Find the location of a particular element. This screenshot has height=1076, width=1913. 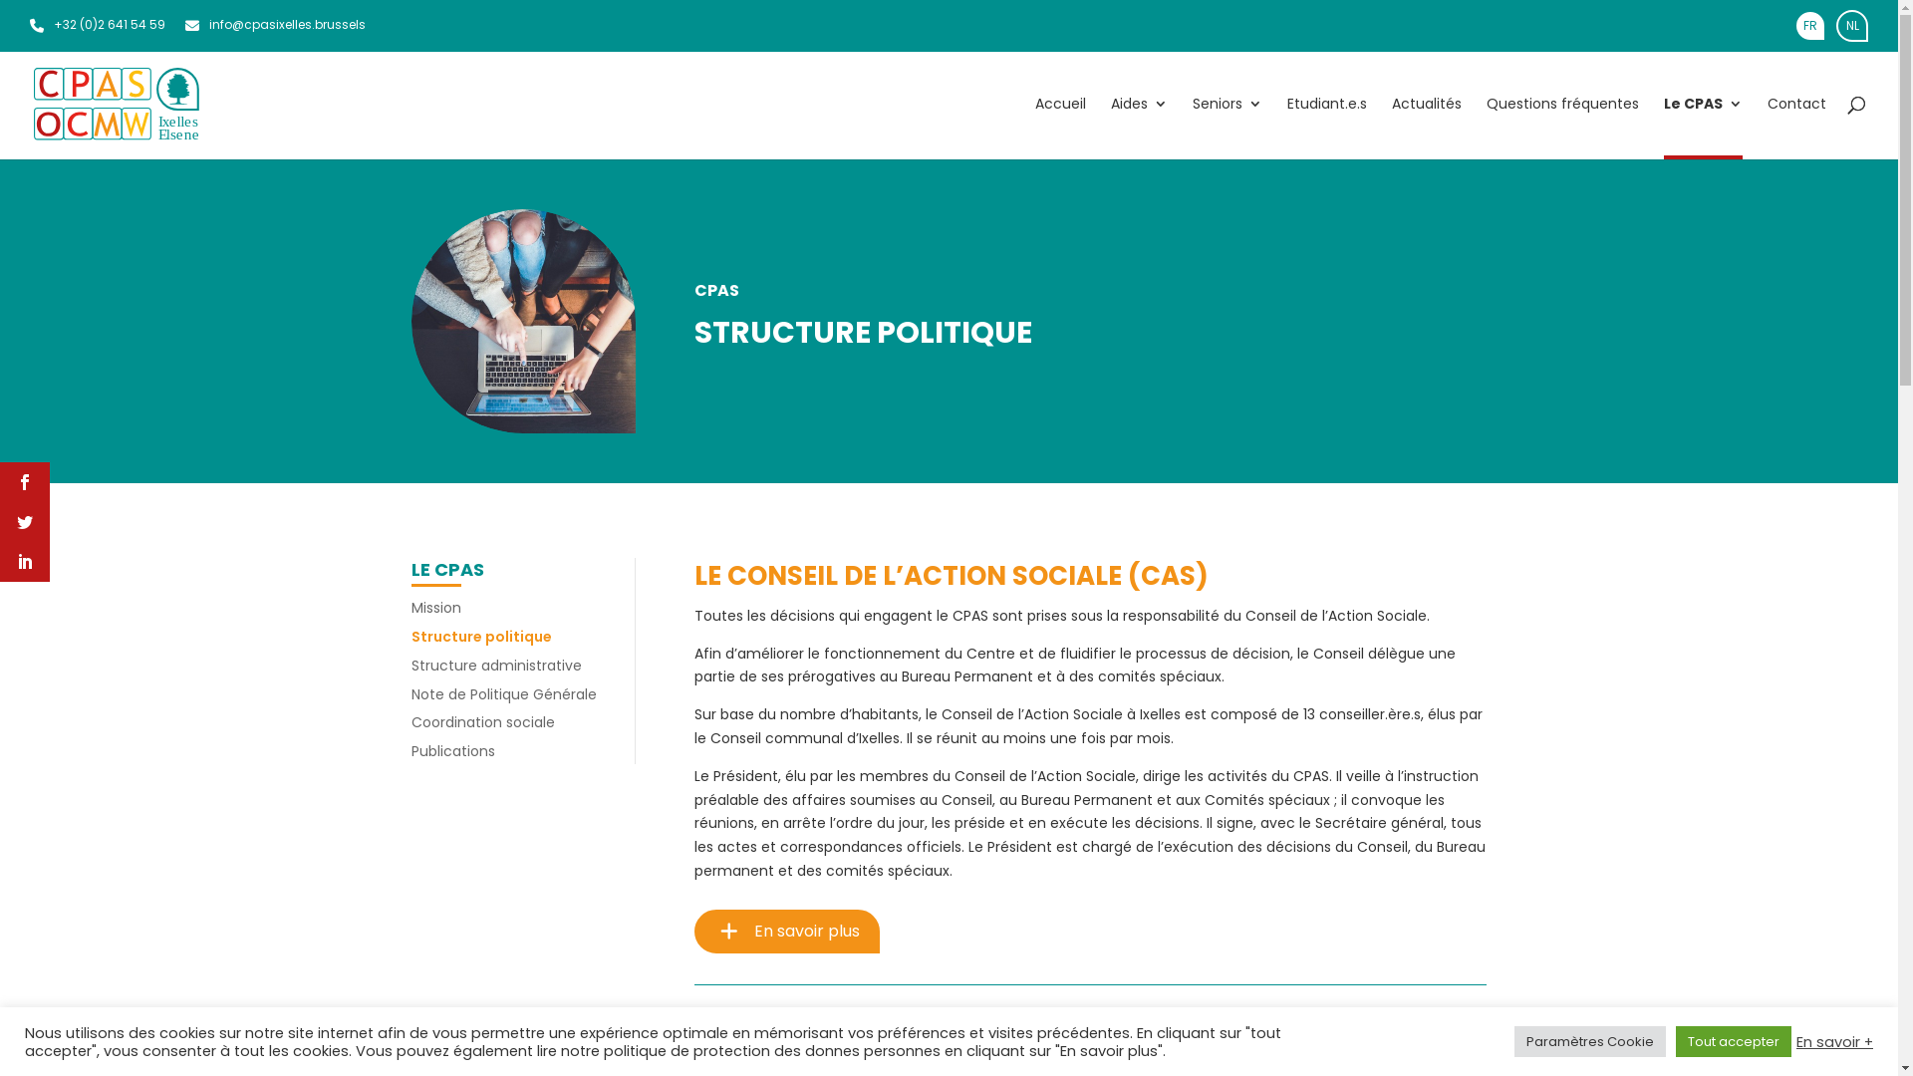

Coordination sociale is located at coordinates (482, 722).